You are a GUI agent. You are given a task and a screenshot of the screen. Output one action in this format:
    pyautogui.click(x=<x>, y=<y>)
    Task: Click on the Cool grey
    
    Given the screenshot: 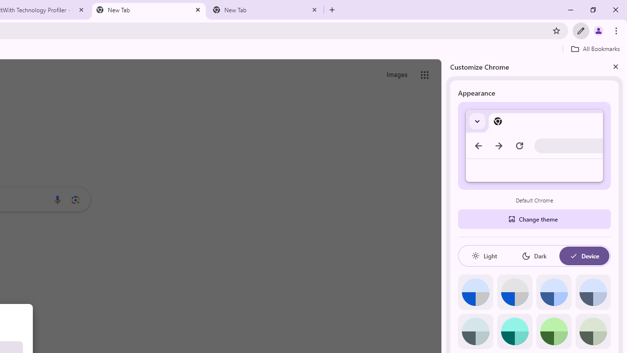 What is the action you would take?
    pyautogui.click(x=593, y=292)
    